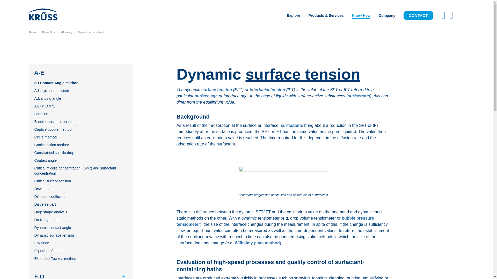  Describe the element at coordinates (67, 32) in the screenshot. I see `Glossary` at that location.